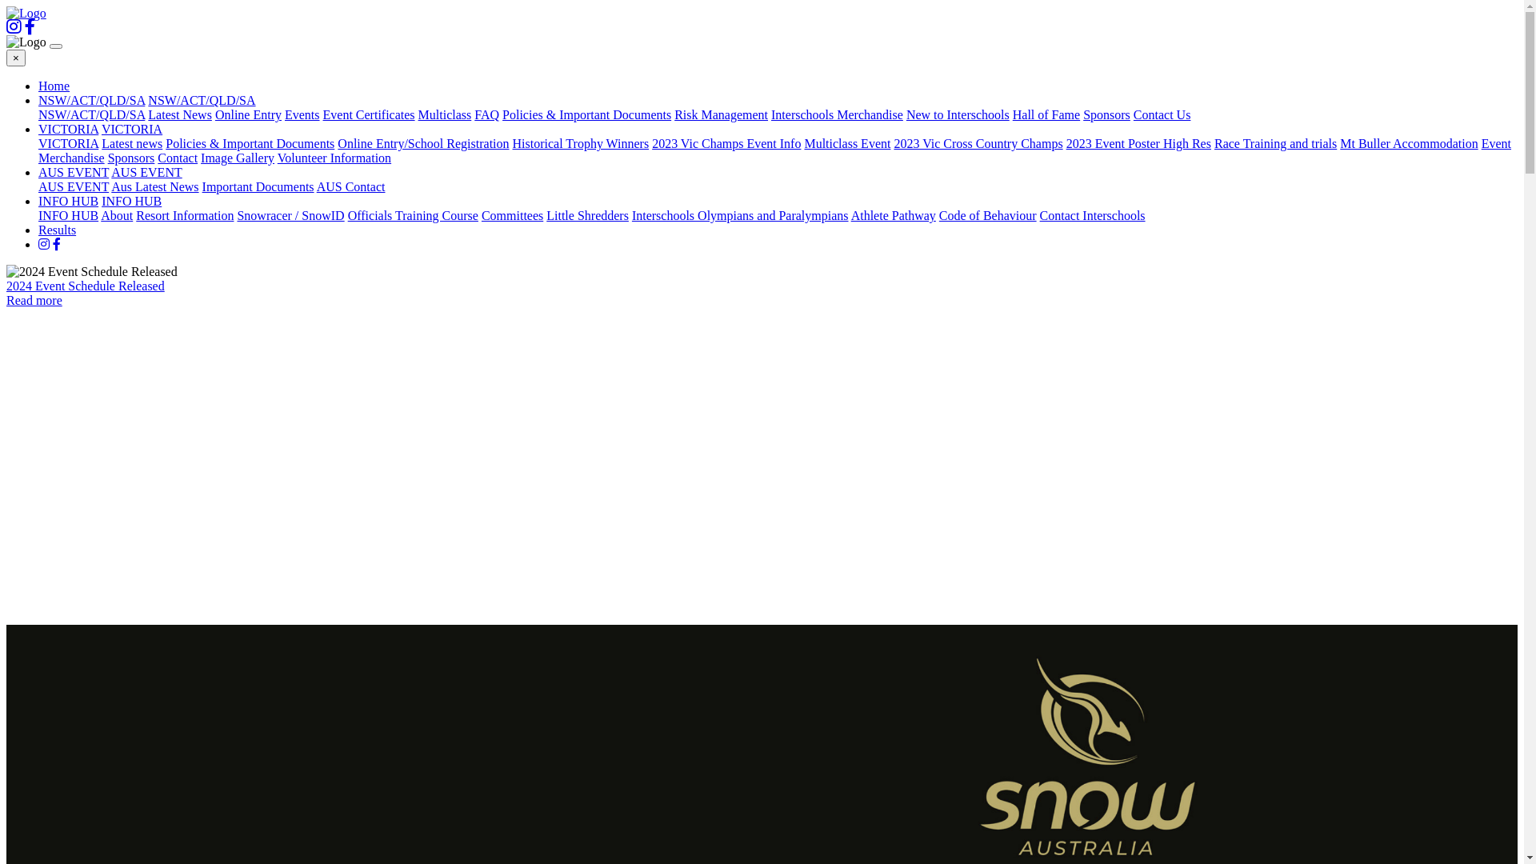  Describe the element at coordinates (1139, 144) in the screenshot. I see `2023 Event Poster High Res` at that location.